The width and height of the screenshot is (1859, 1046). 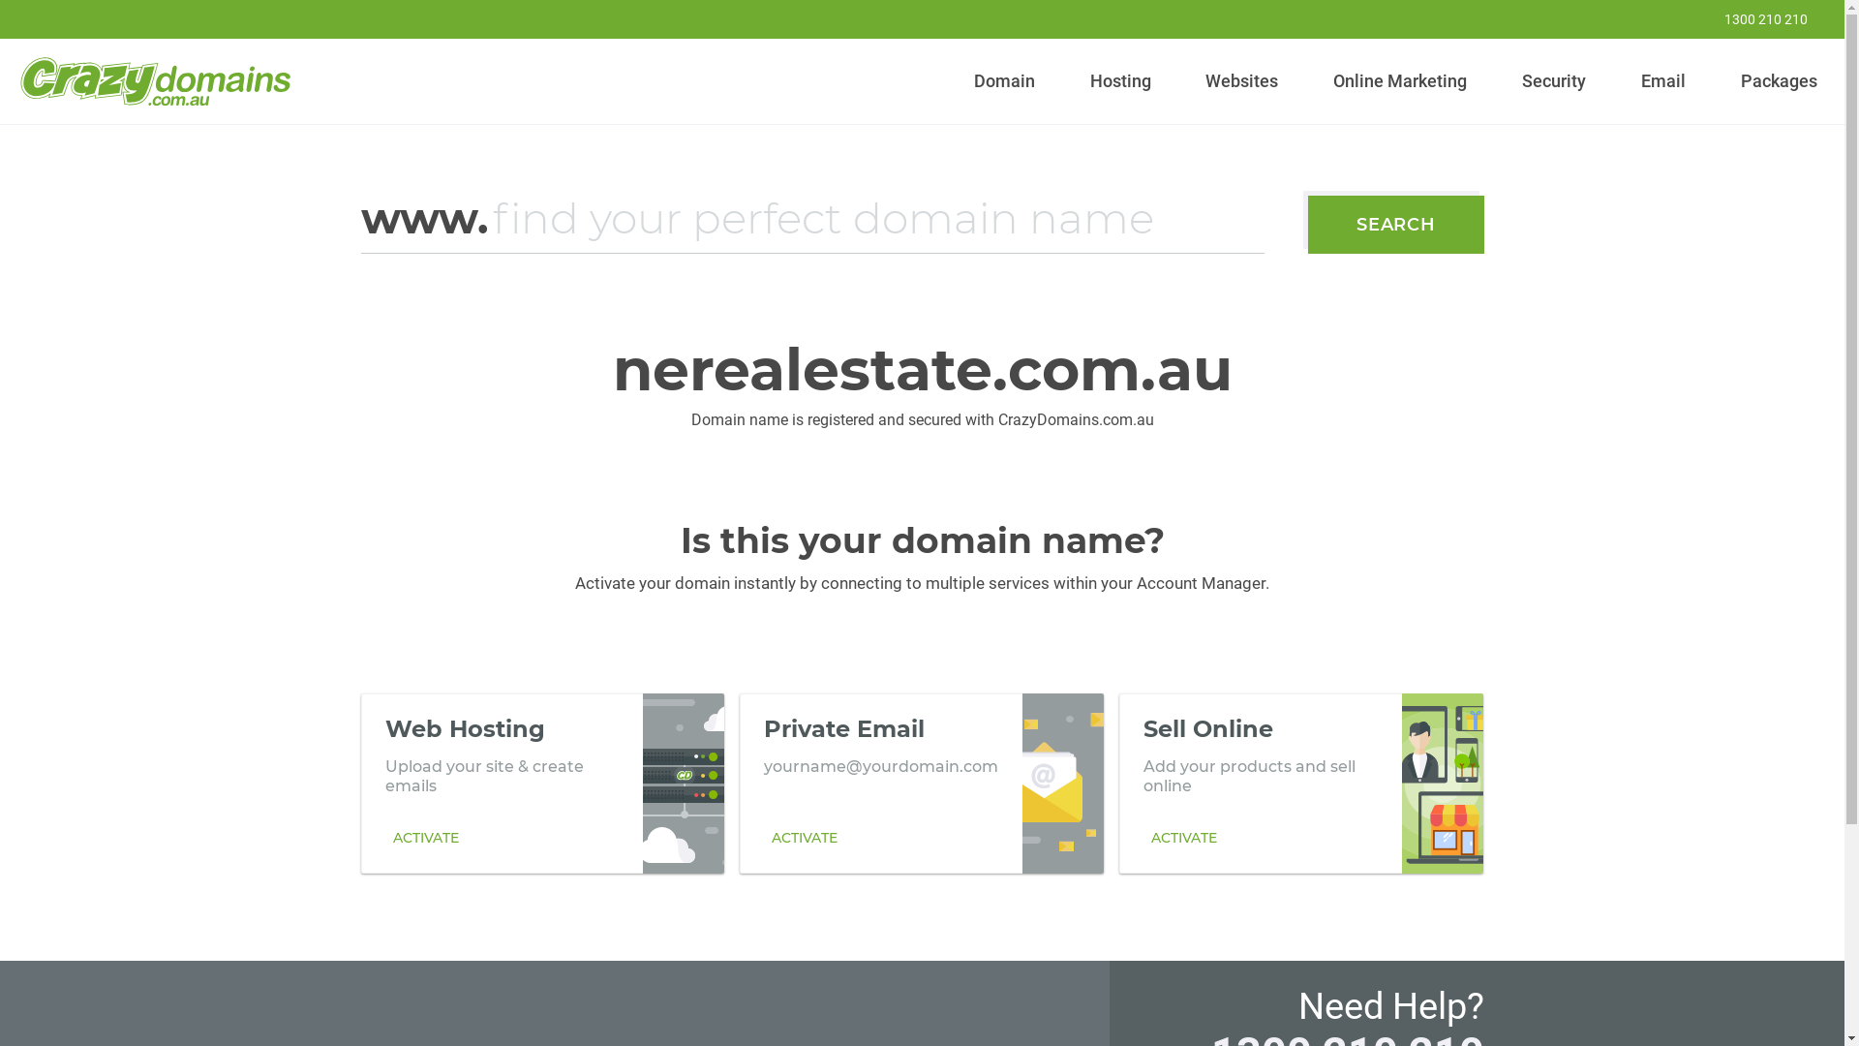 What do you see at coordinates (542, 784) in the screenshot?
I see `Web Hosting
Upload your site & create emails
ACTIVATE` at bounding box center [542, 784].